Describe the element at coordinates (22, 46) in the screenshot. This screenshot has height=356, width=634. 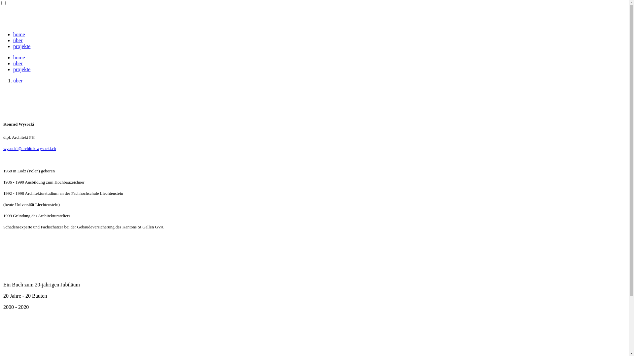
I see `projekte` at that location.